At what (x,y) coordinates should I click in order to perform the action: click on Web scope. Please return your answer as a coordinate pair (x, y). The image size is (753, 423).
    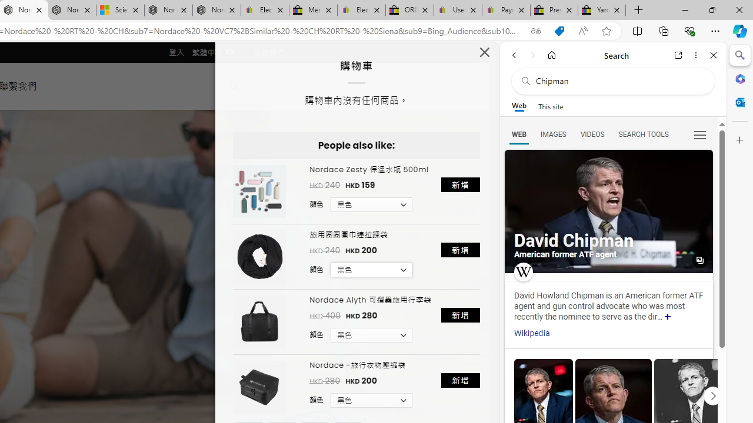
    Looking at the image, I should click on (519, 106).